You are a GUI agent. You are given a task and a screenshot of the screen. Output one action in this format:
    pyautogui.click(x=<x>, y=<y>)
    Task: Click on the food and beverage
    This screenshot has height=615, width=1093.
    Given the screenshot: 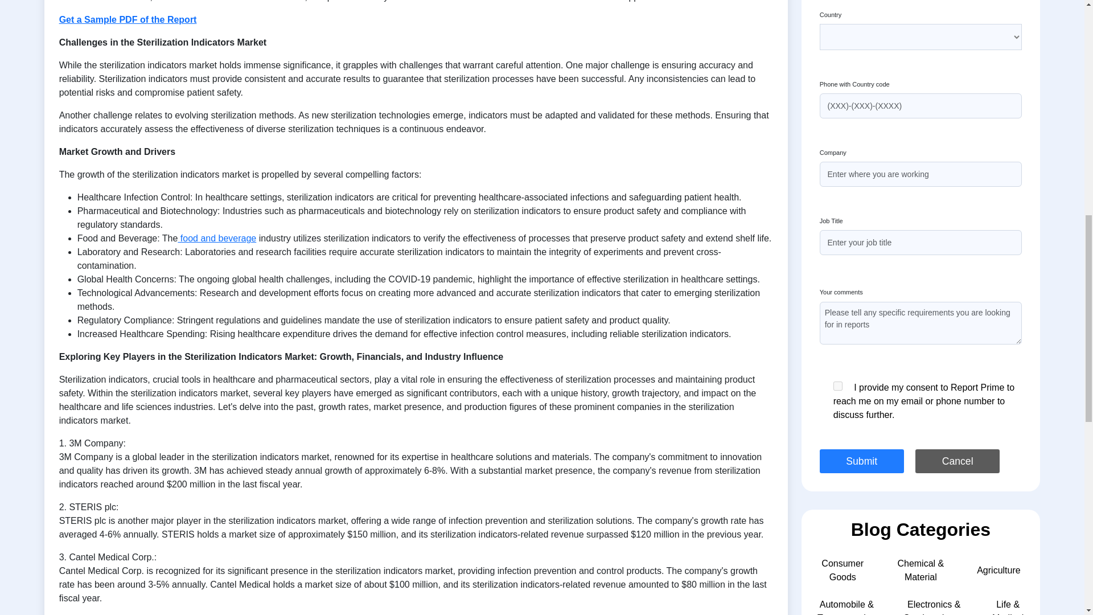 What is the action you would take?
    pyautogui.click(x=216, y=238)
    